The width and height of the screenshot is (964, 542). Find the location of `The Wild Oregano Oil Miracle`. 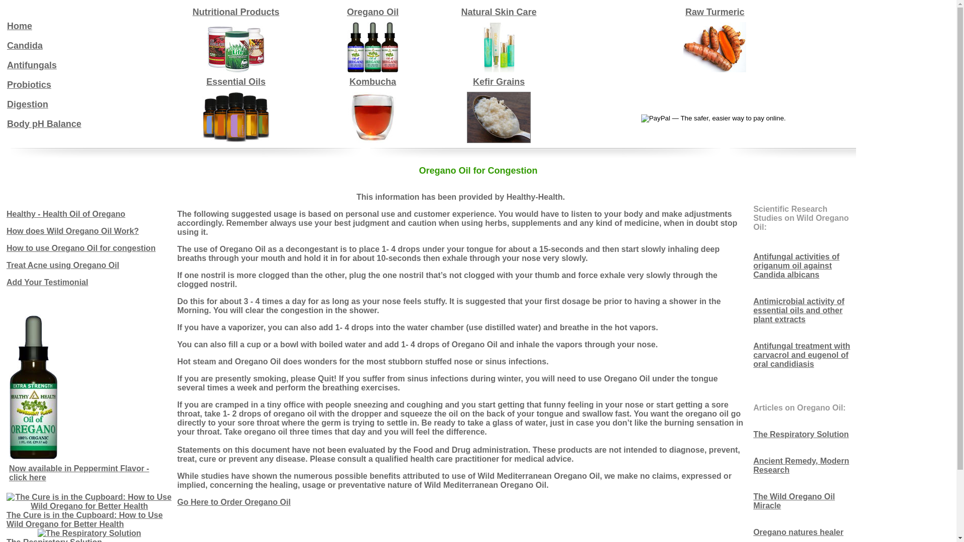

The Wild Oregano Oil Miracle is located at coordinates (794, 501).